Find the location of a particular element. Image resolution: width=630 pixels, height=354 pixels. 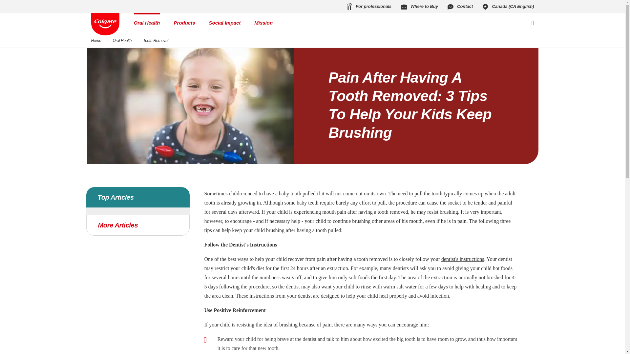

Oral Health is located at coordinates (147, 23).